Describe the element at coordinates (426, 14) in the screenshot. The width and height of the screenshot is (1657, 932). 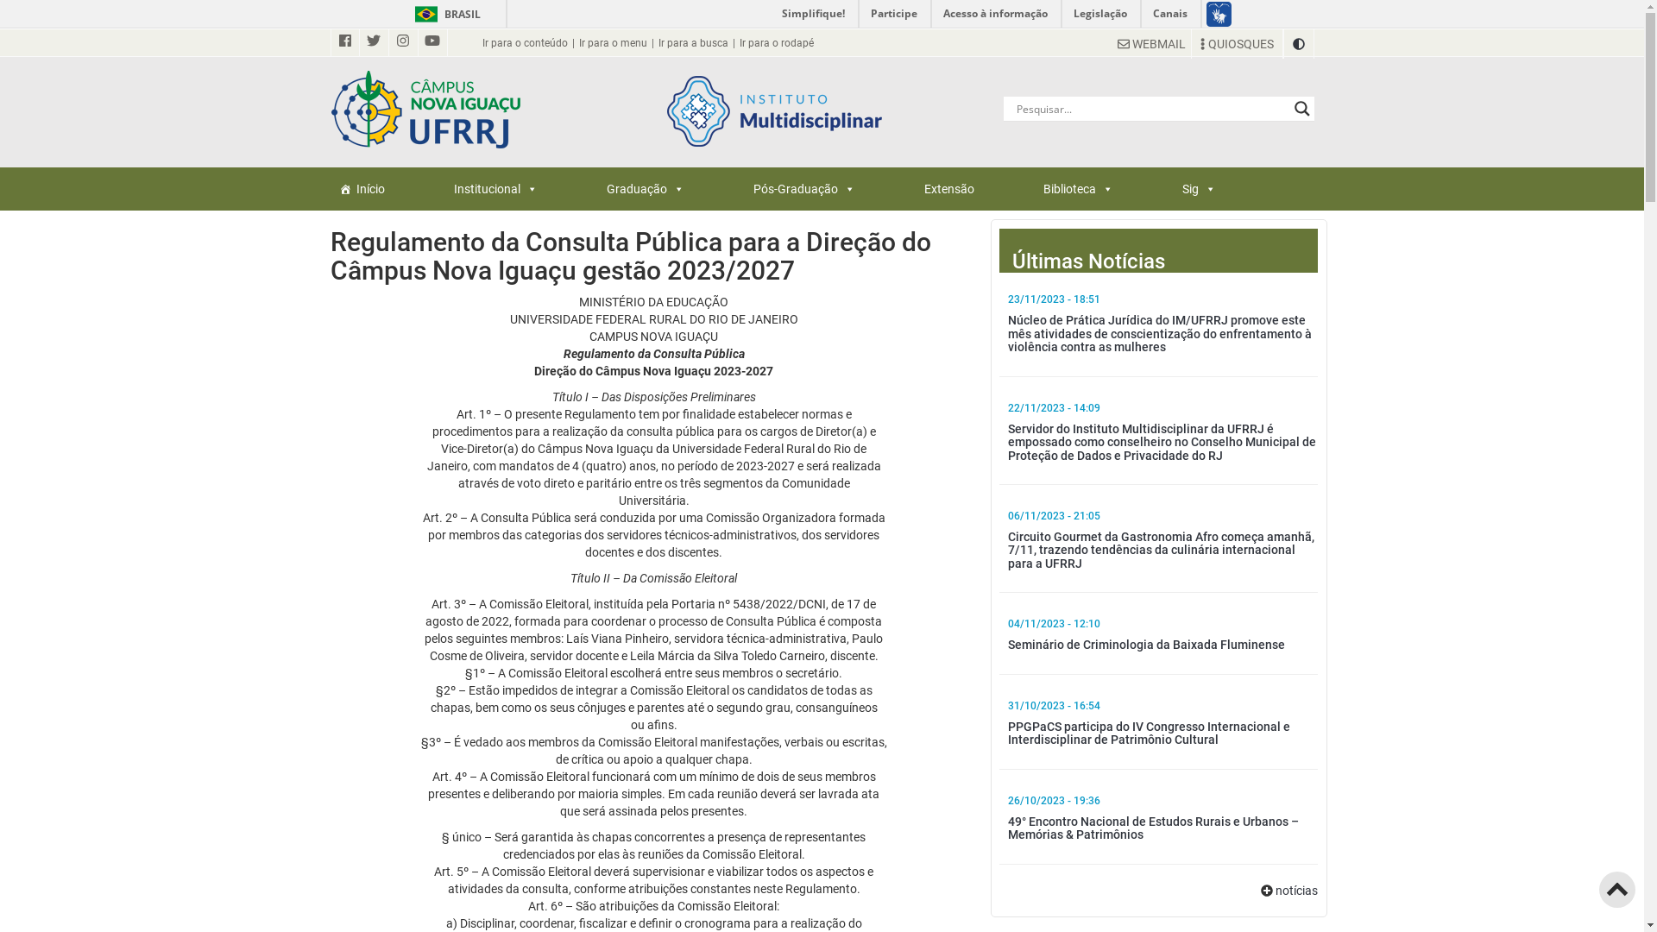
I see `BRASIL` at that location.